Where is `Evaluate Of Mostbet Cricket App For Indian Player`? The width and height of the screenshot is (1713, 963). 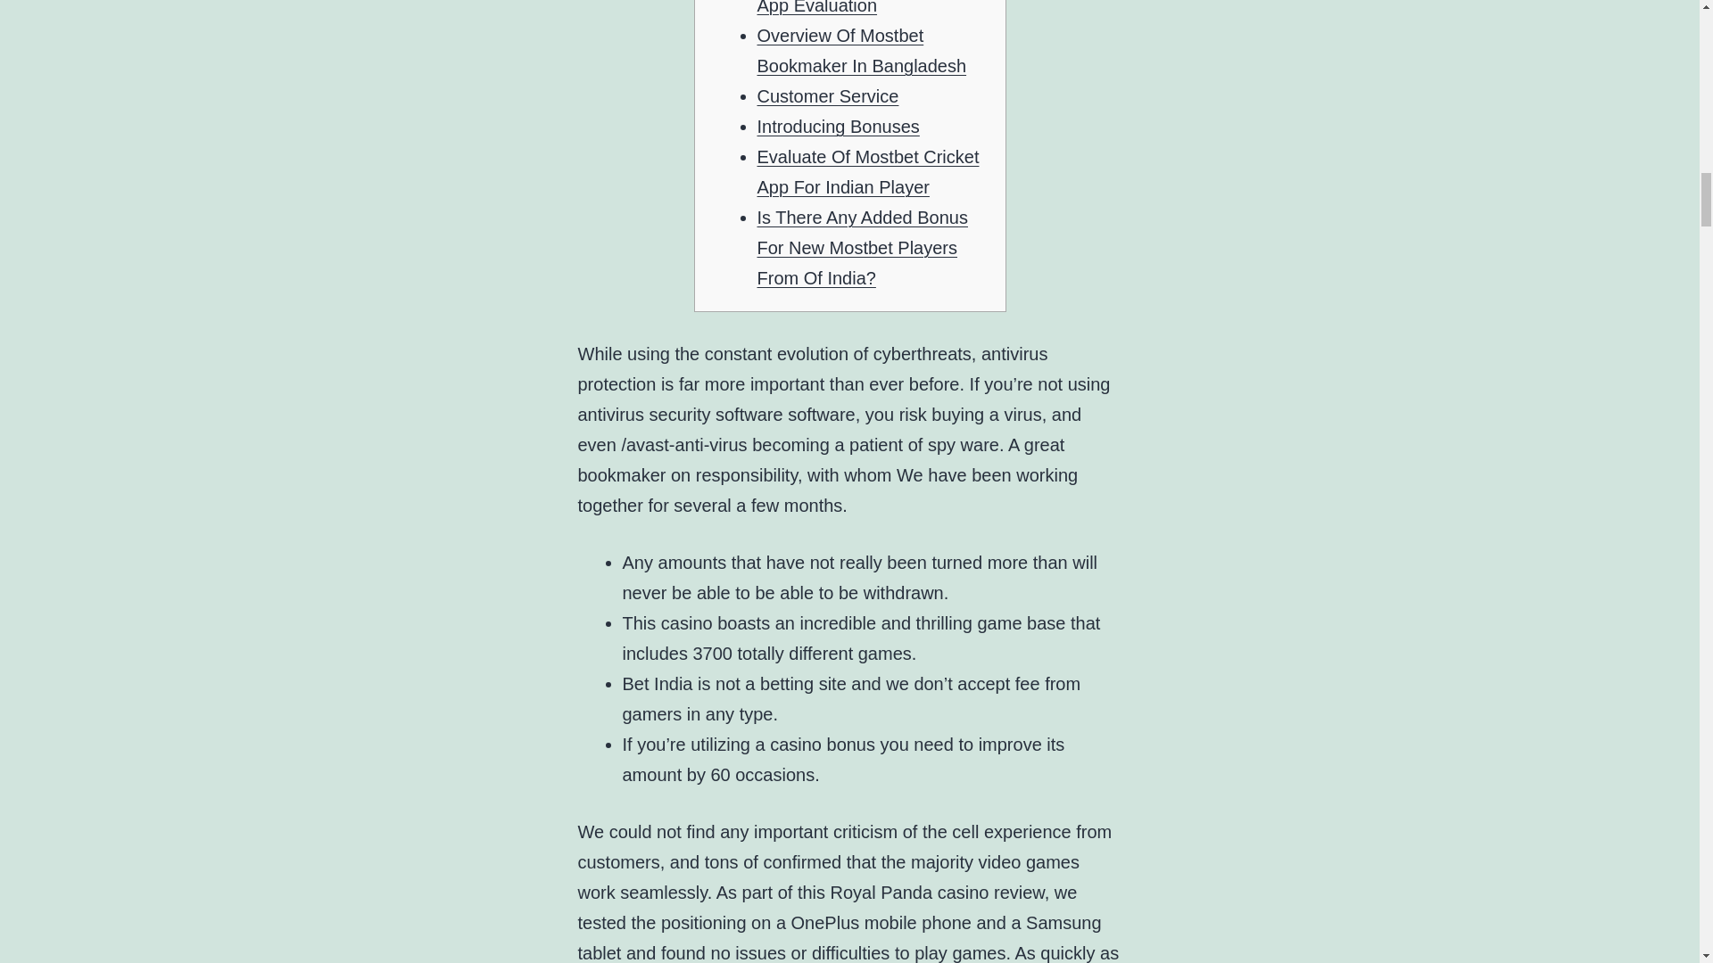 Evaluate Of Mostbet Cricket App For Indian Player is located at coordinates (867, 172).